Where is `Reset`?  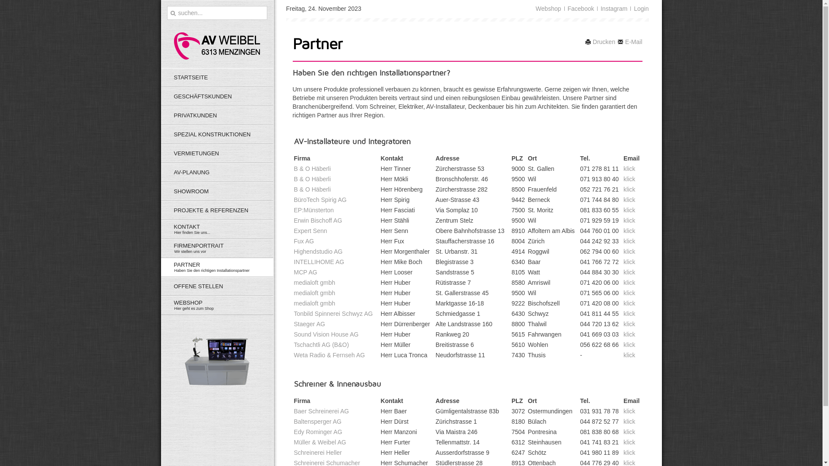 Reset is located at coordinates (2, 2).